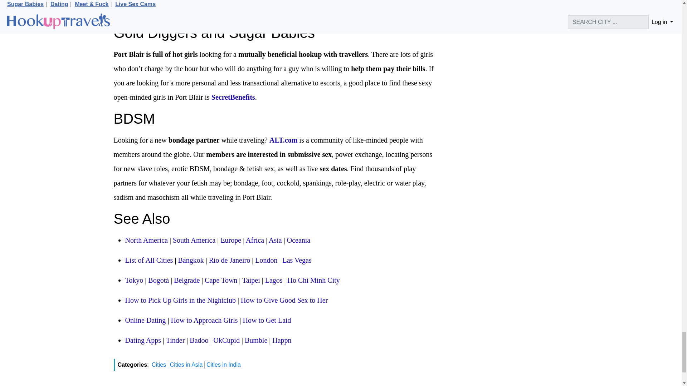 This screenshot has width=687, height=386. What do you see at coordinates (230, 260) in the screenshot?
I see `Rio de Janeiro` at bounding box center [230, 260].